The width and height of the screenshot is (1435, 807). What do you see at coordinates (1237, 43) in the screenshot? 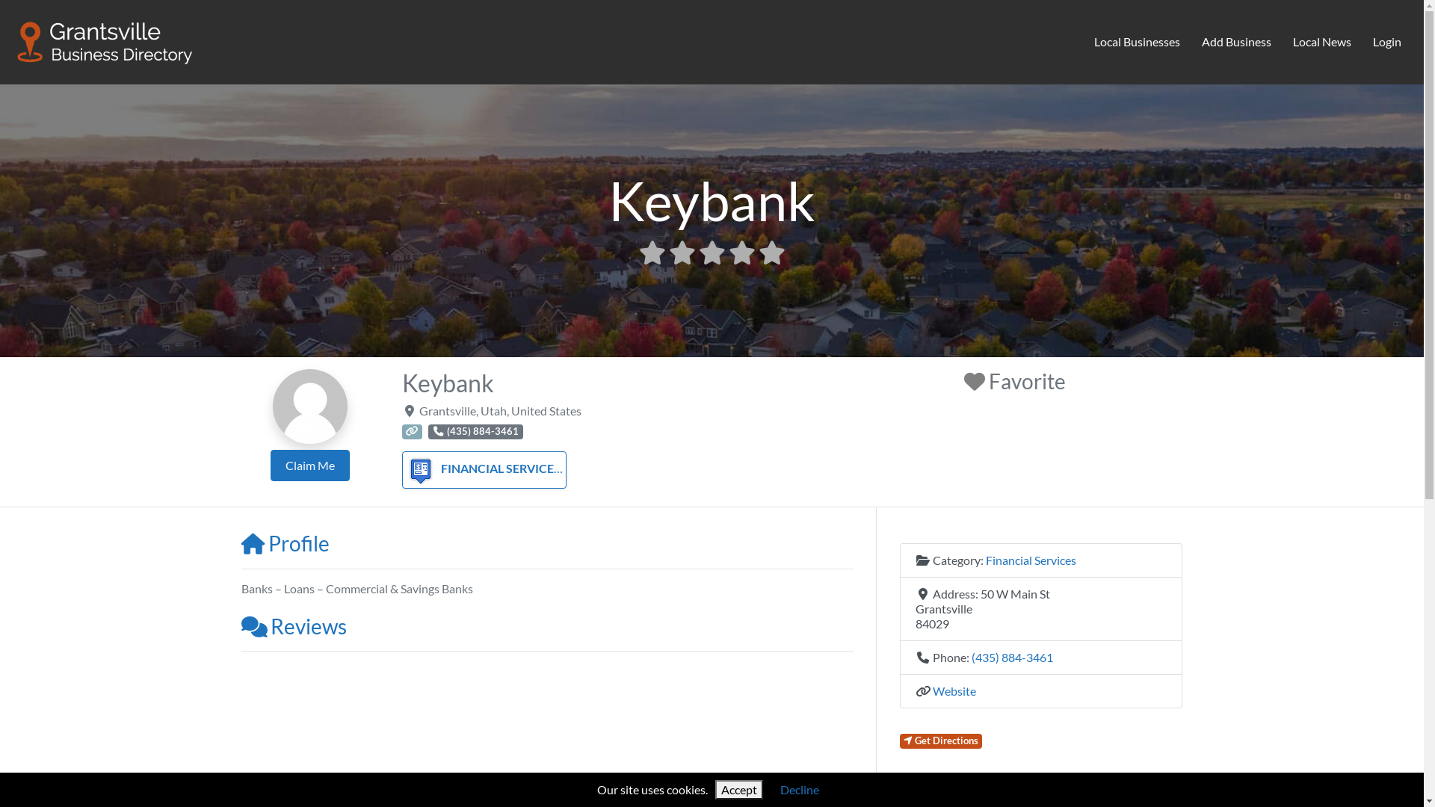
I see `Add Business` at bounding box center [1237, 43].